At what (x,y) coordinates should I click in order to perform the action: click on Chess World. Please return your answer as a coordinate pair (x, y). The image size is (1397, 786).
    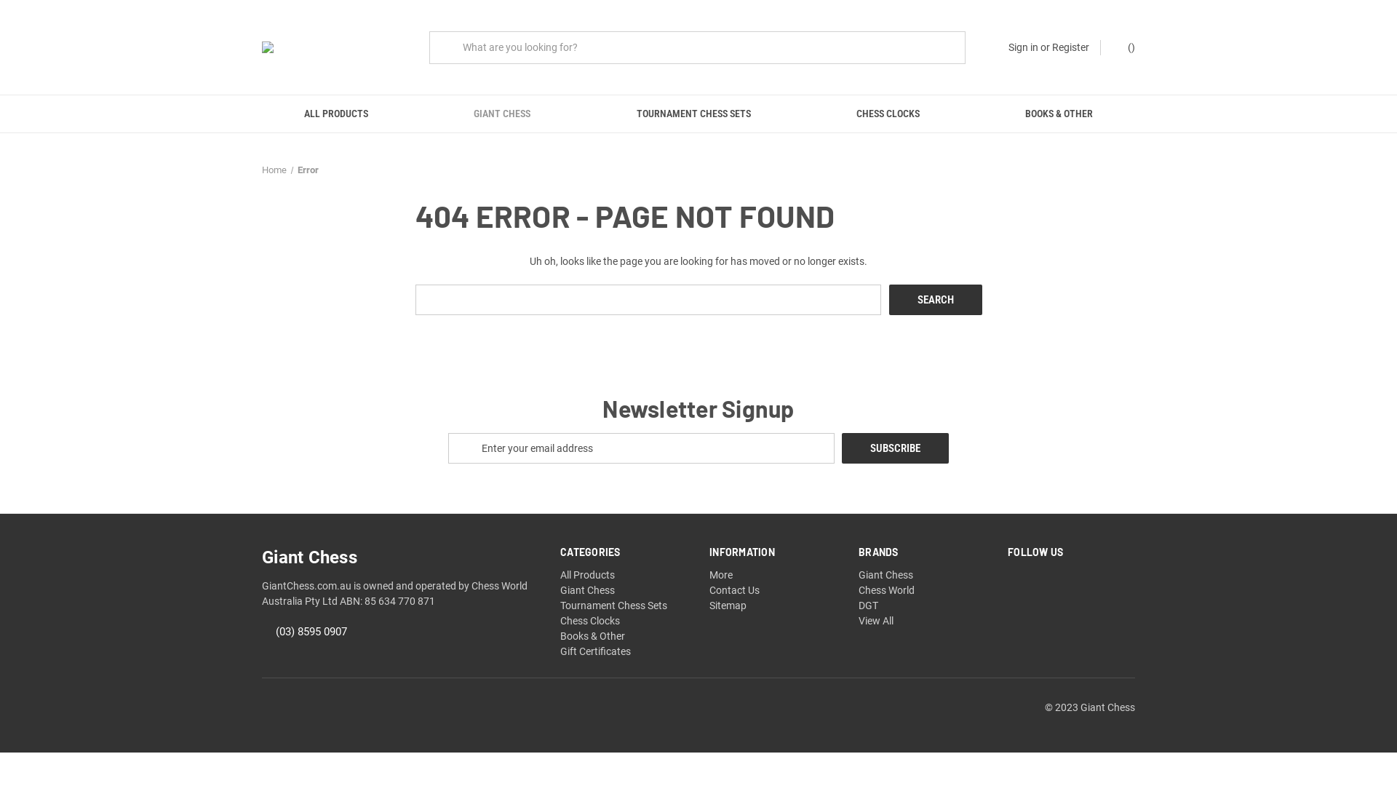
    Looking at the image, I should click on (886, 590).